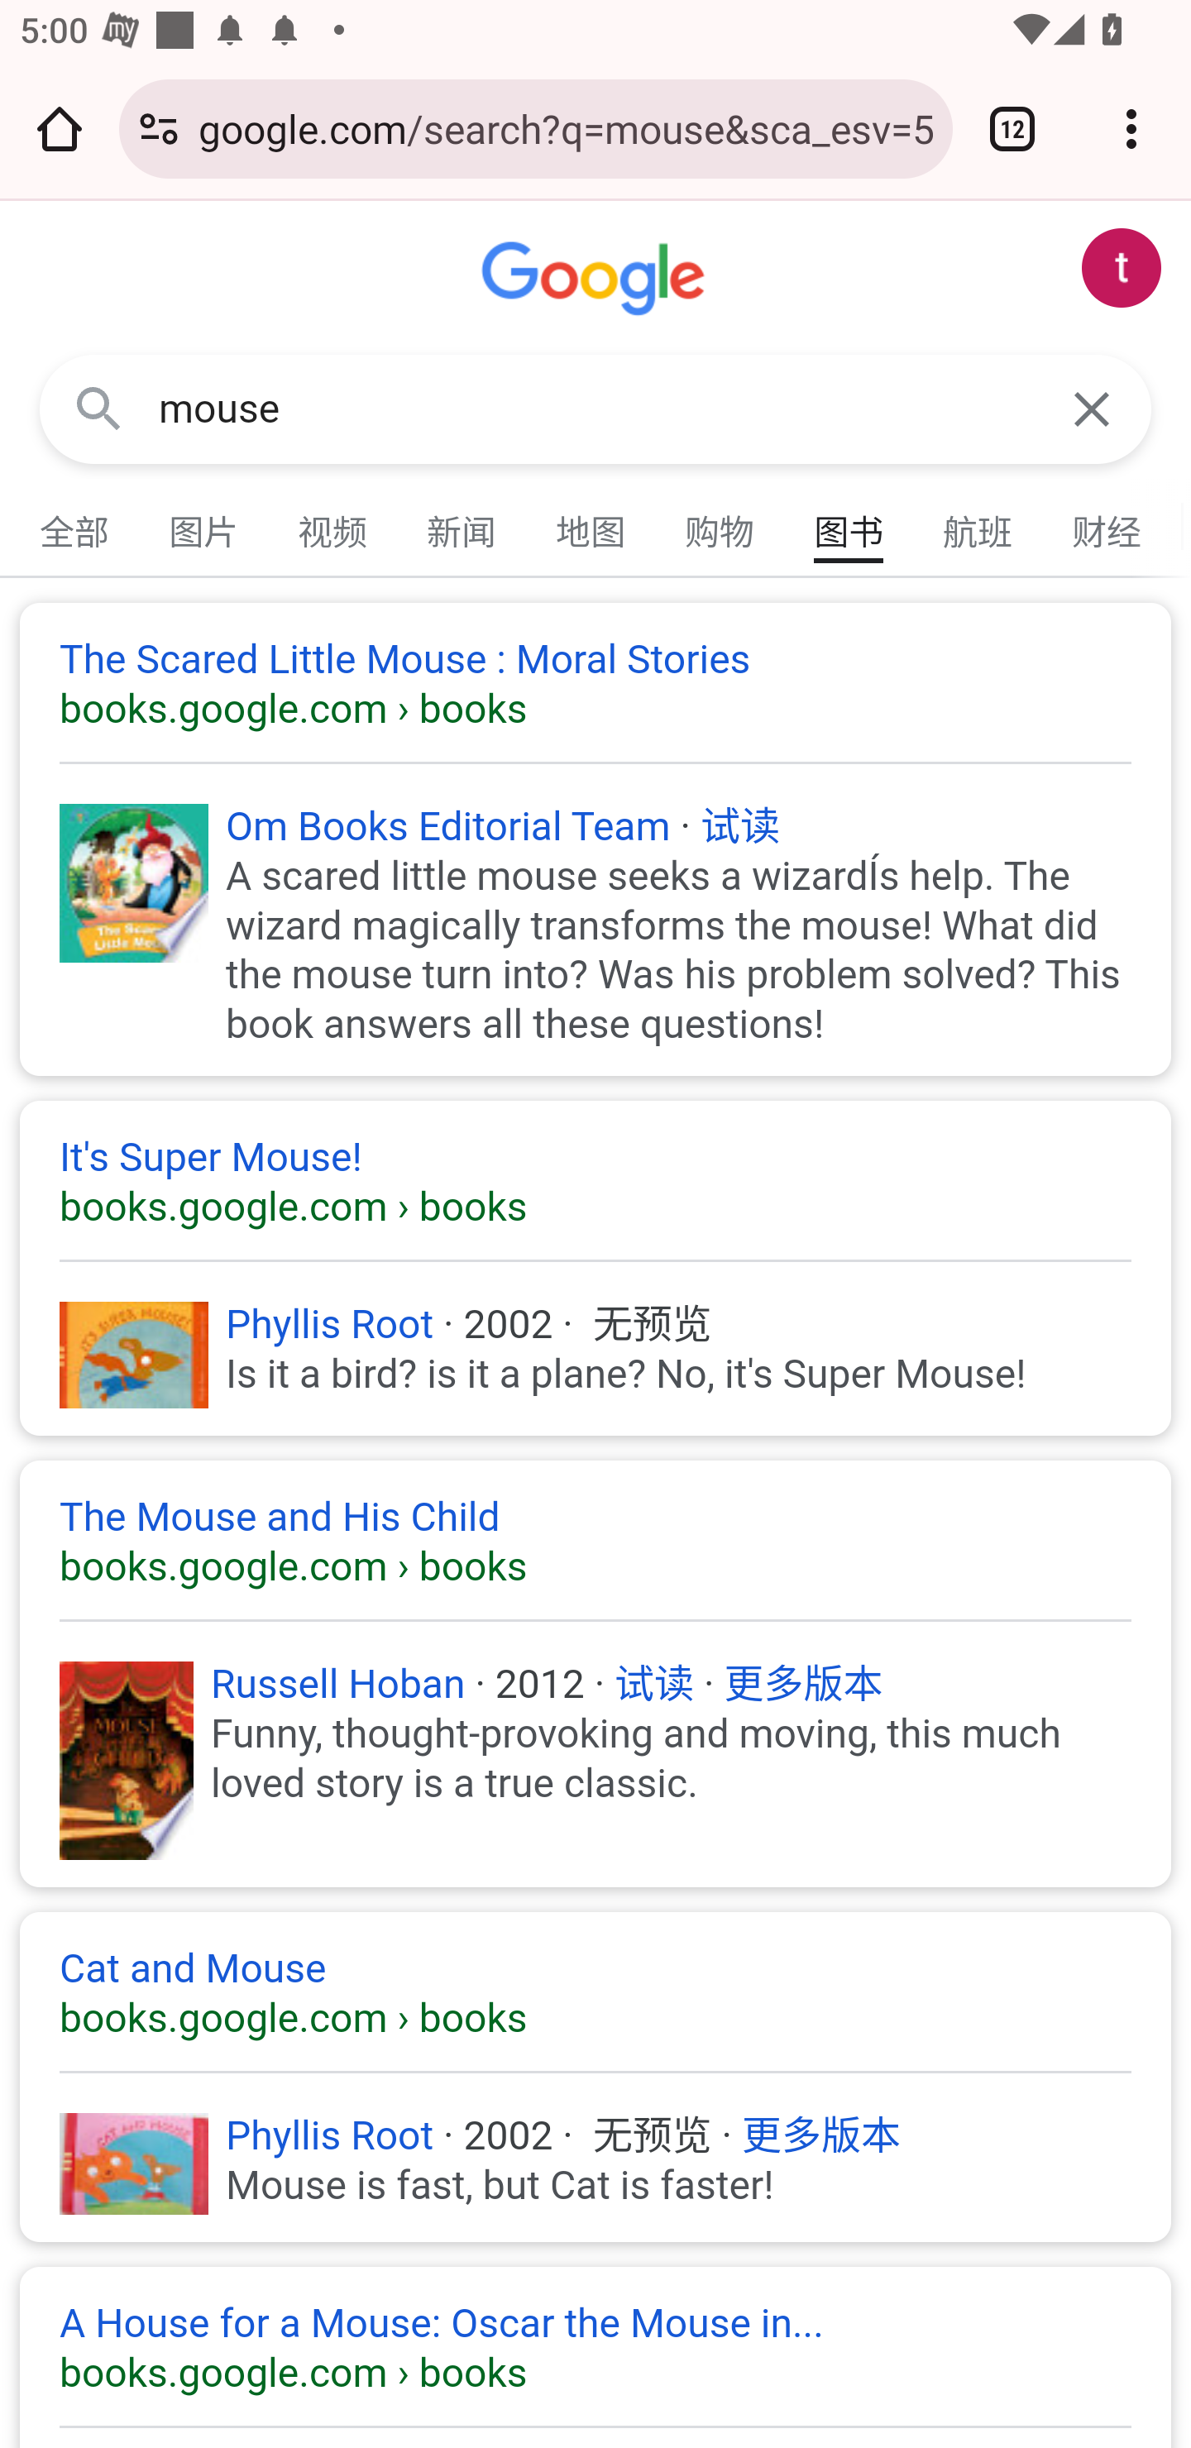 Image resolution: width=1191 pixels, height=2448 pixels. I want to click on 航班, so click(978, 526).